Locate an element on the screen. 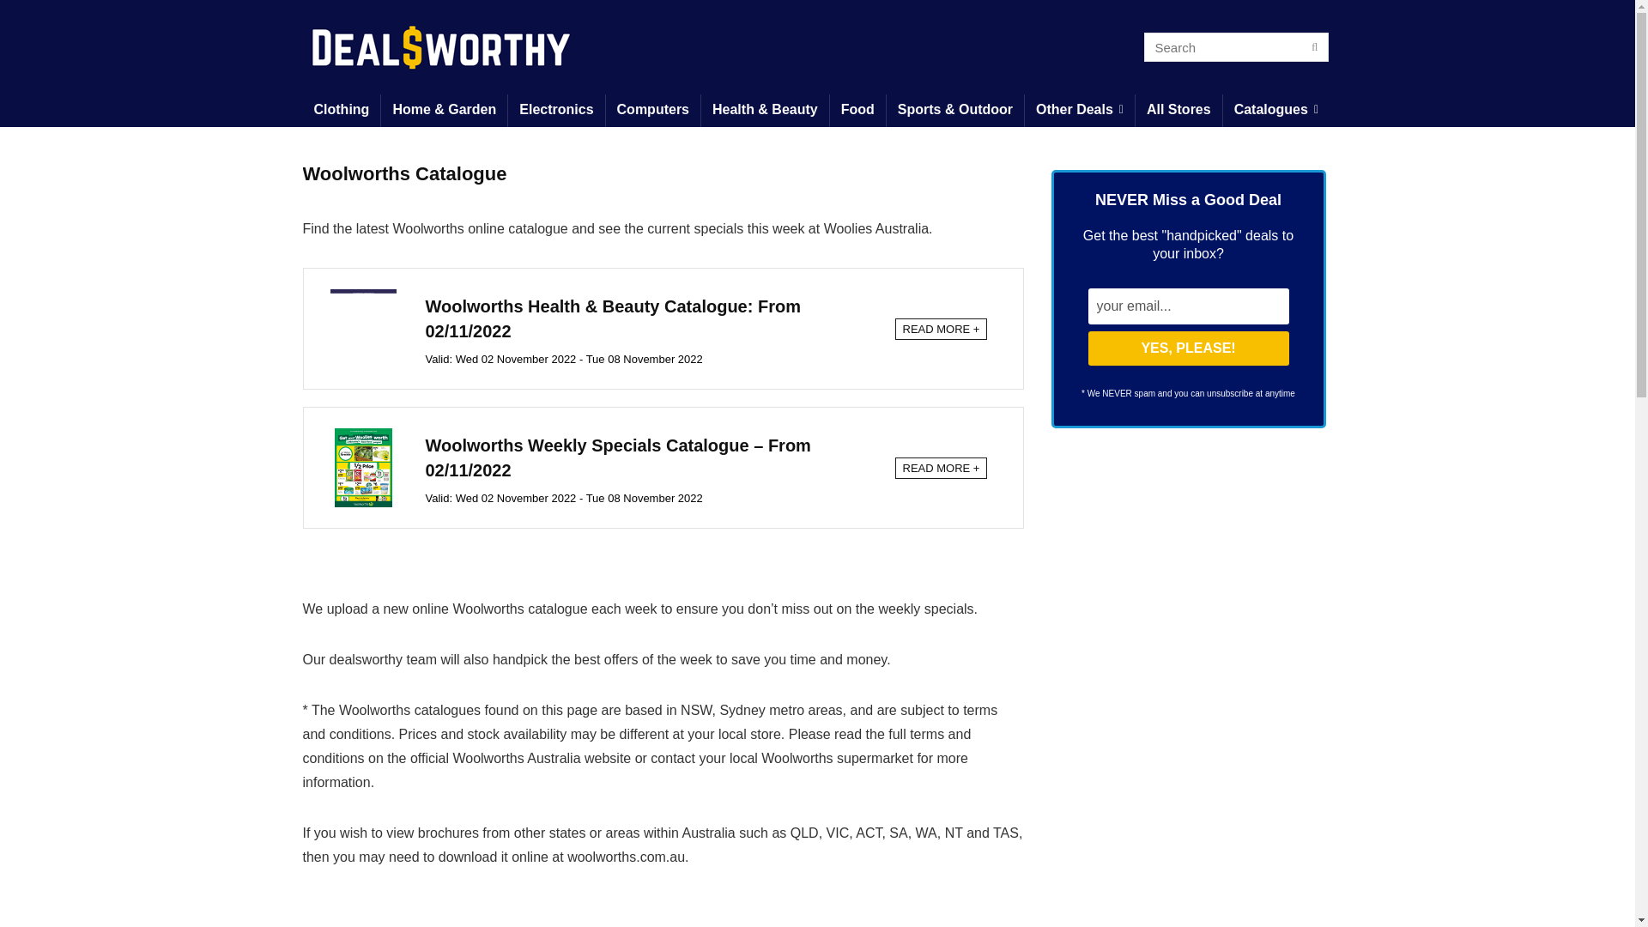 The height and width of the screenshot is (927, 1648). Take Action Now! is located at coordinates (135, 17).